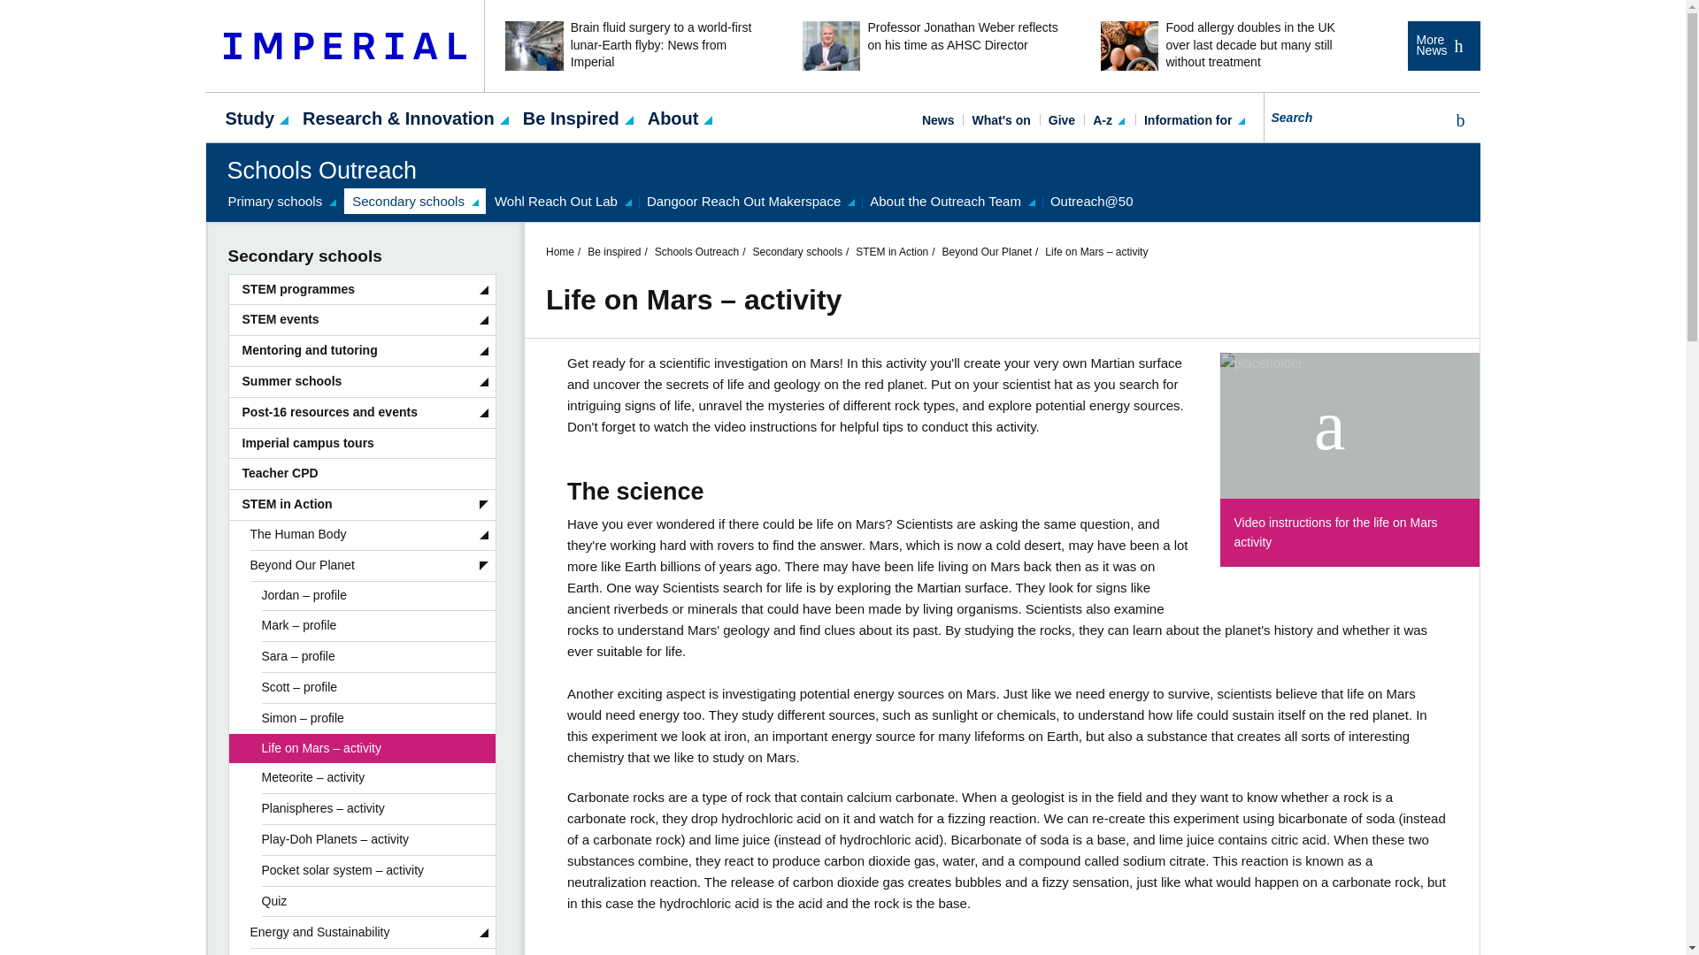  What do you see at coordinates (1457, 120) in the screenshot?
I see `Search` at bounding box center [1457, 120].